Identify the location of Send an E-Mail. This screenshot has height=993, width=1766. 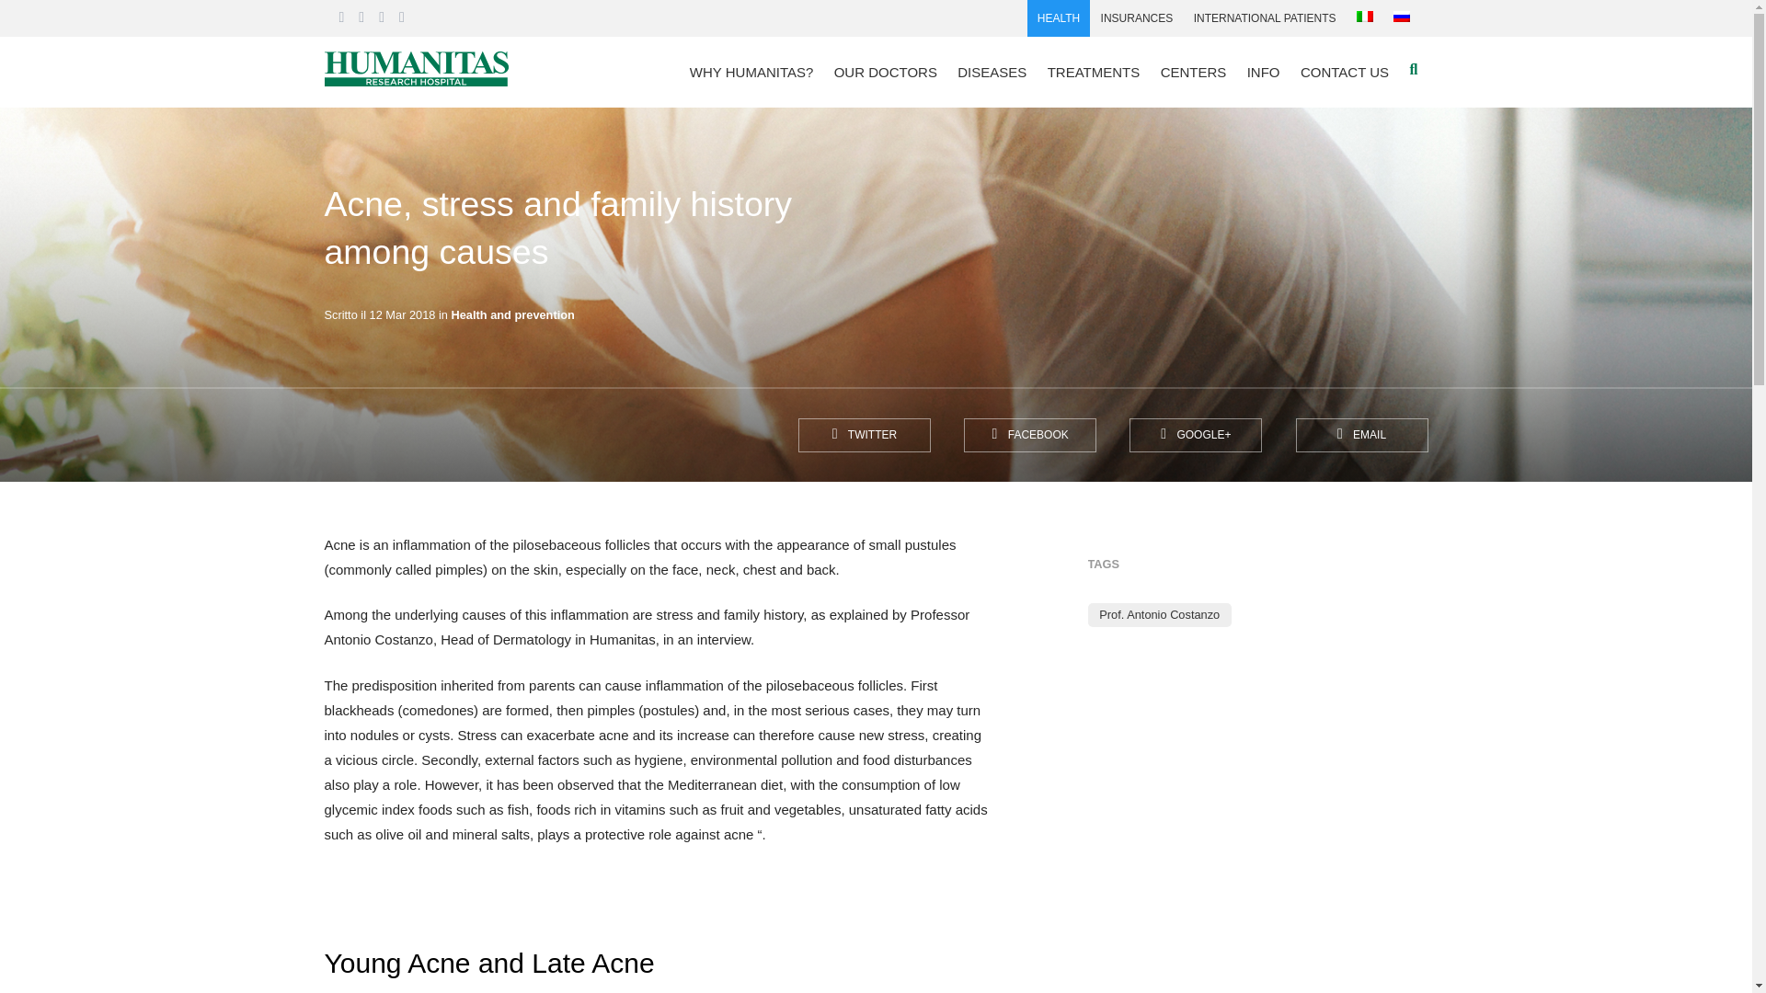
(1360, 435).